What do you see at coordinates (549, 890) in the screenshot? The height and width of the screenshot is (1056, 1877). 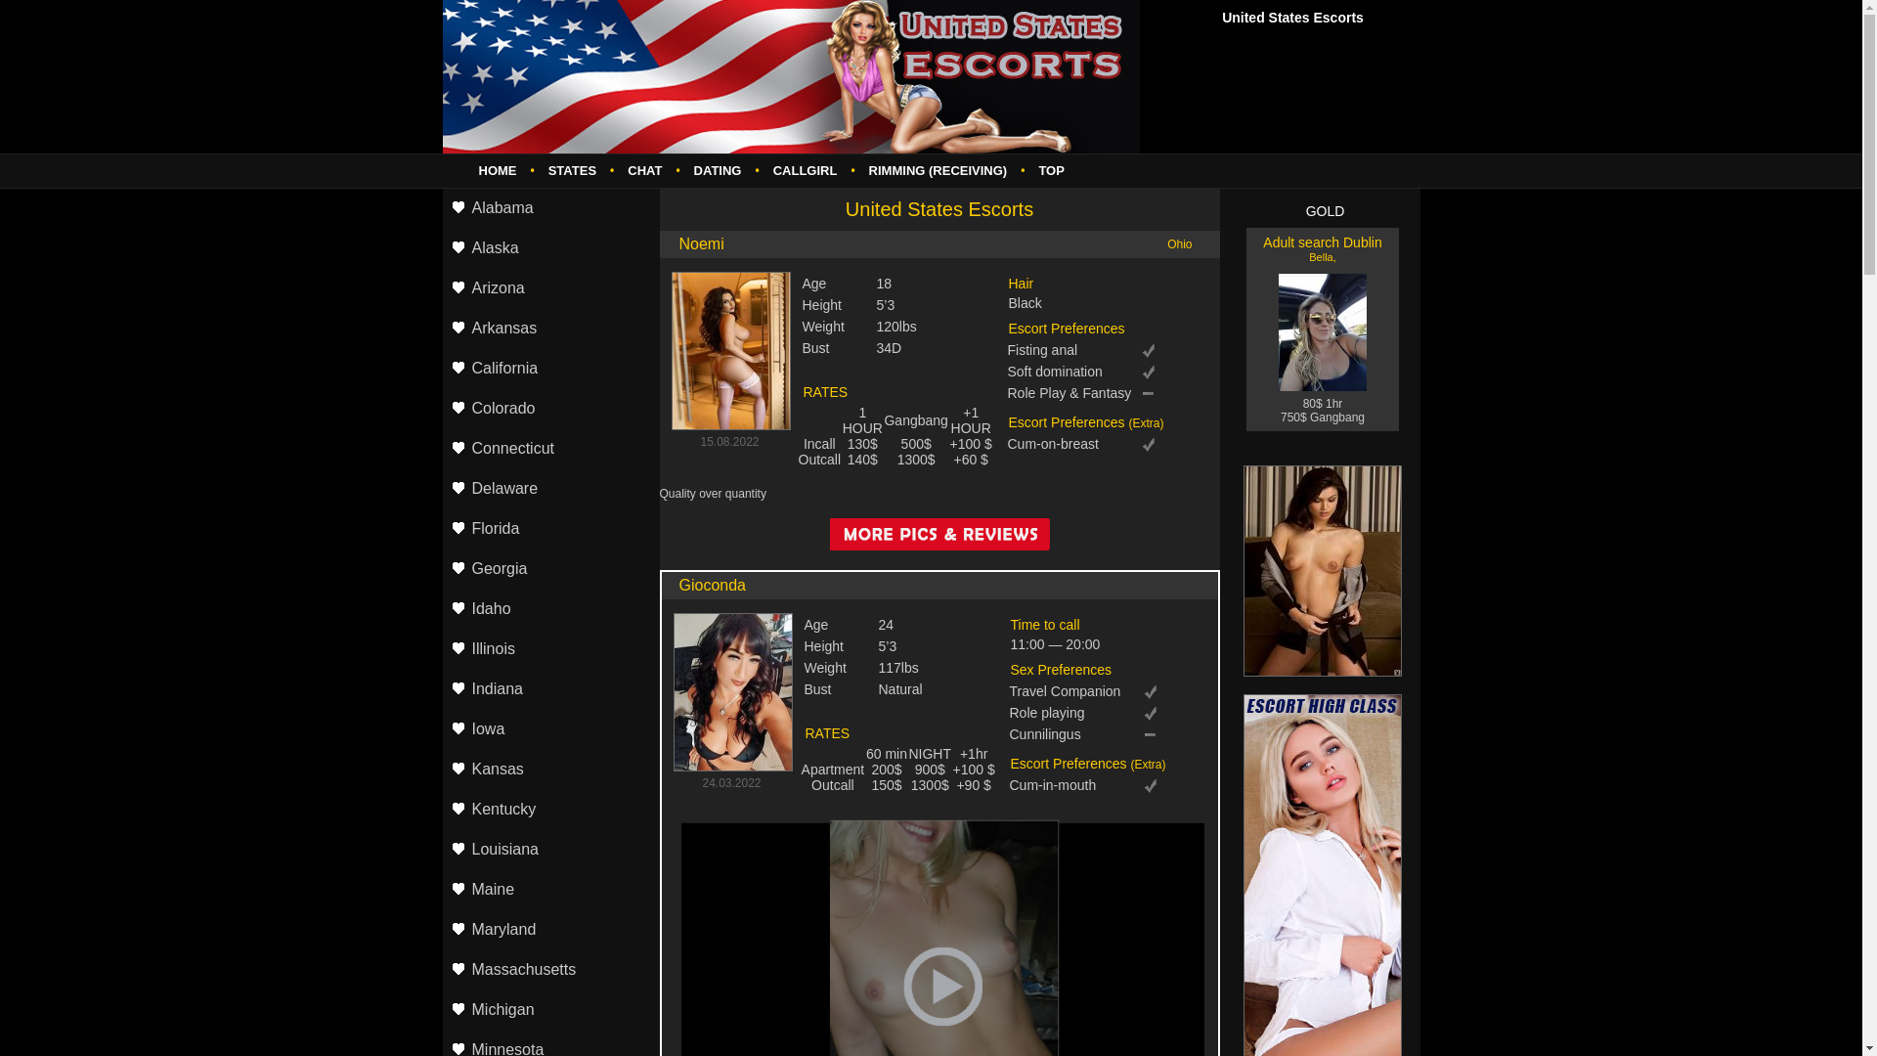 I see `Maine` at bounding box center [549, 890].